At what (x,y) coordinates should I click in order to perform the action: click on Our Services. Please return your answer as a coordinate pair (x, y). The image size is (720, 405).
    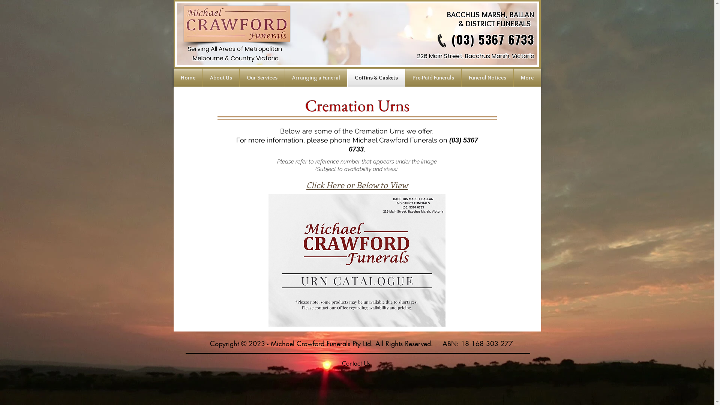
    Looking at the image, I should click on (262, 78).